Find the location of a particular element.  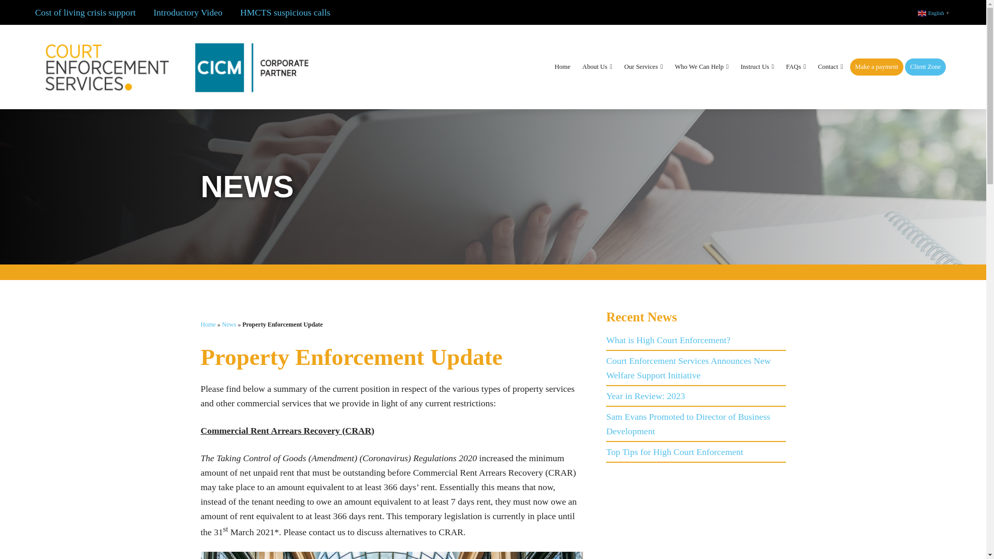

HMCTS suspicious calls is located at coordinates (285, 12).